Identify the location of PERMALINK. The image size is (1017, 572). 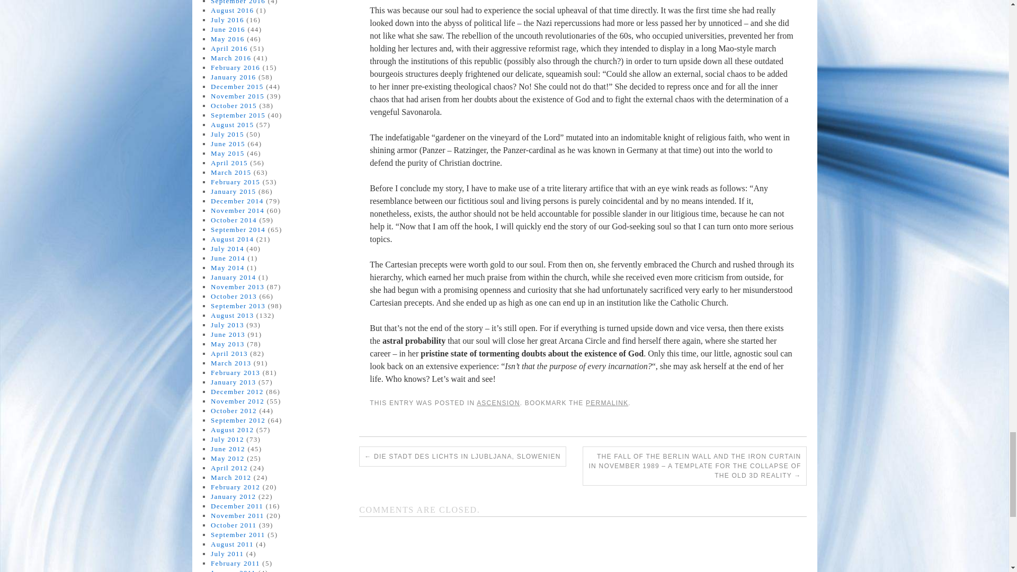
(607, 403).